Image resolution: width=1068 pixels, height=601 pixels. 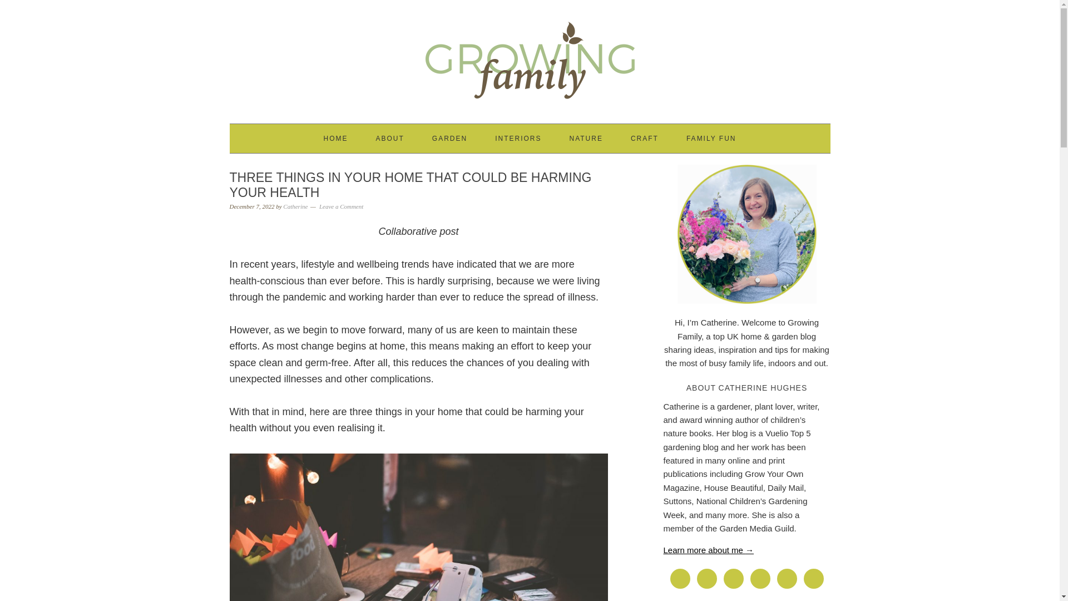 I want to click on ABOUT, so click(x=389, y=138).